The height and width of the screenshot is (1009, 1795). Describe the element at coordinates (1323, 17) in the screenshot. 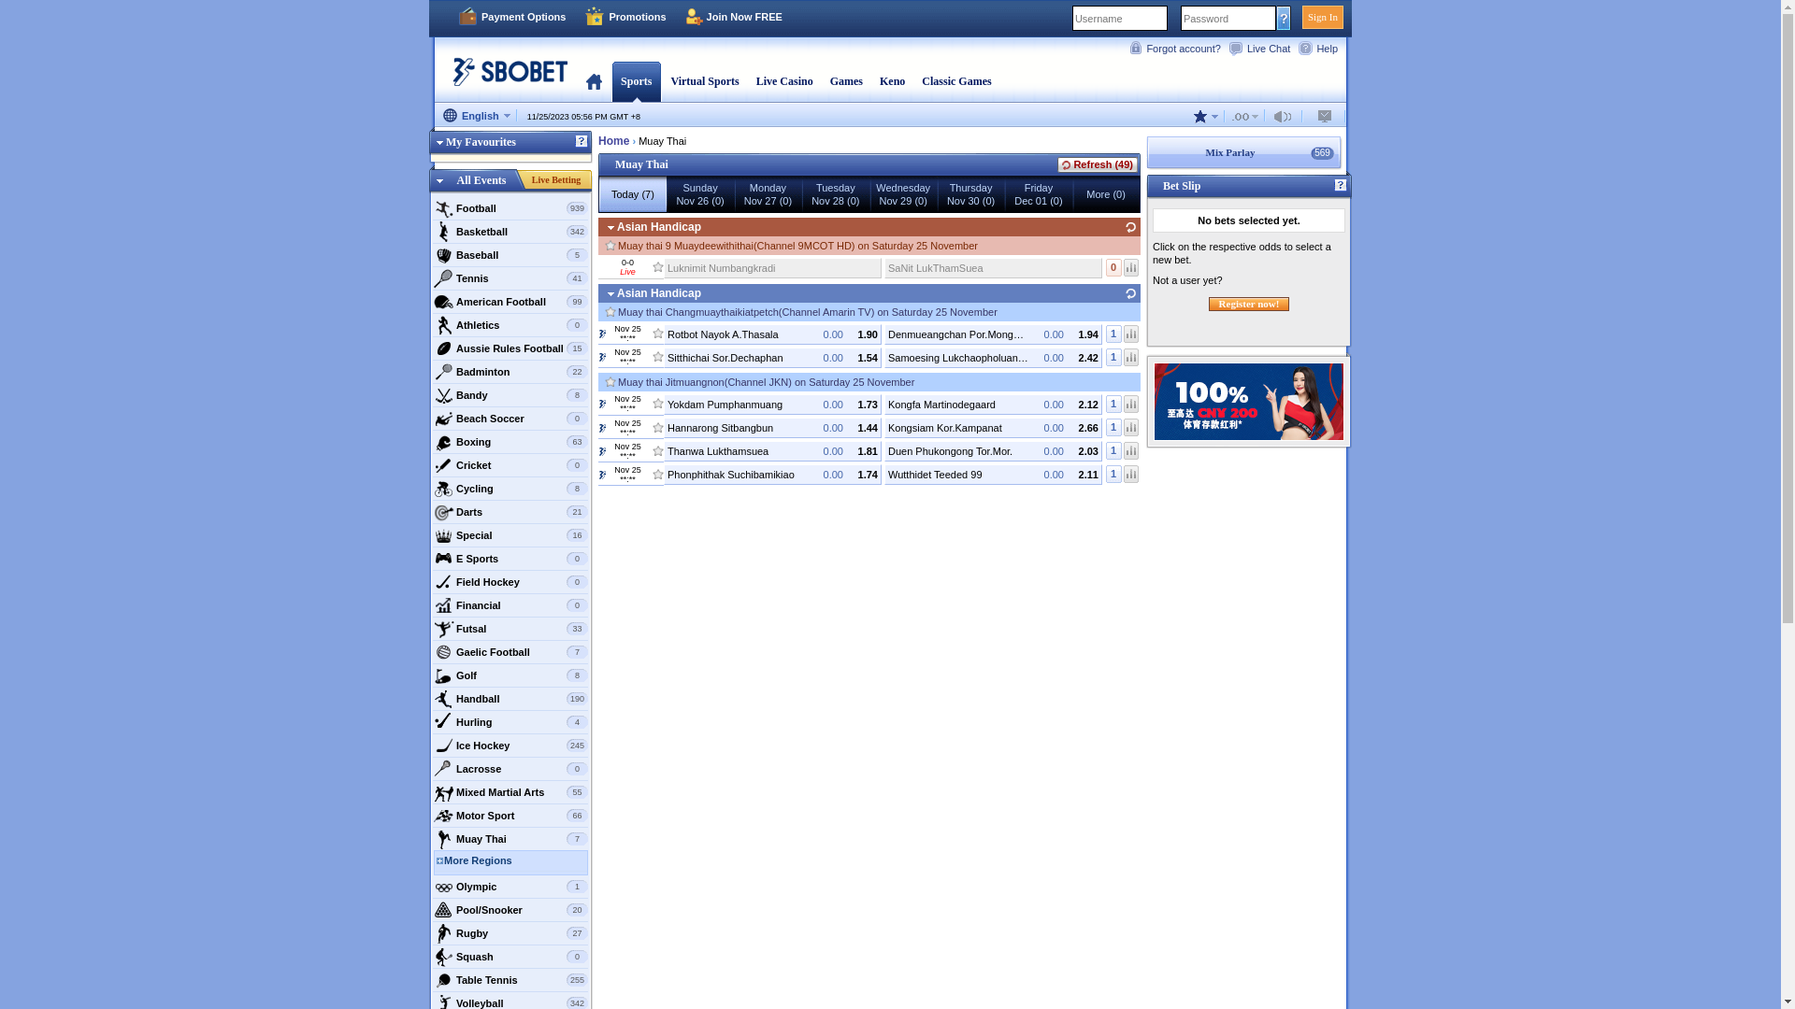

I see `Sign In` at that location.